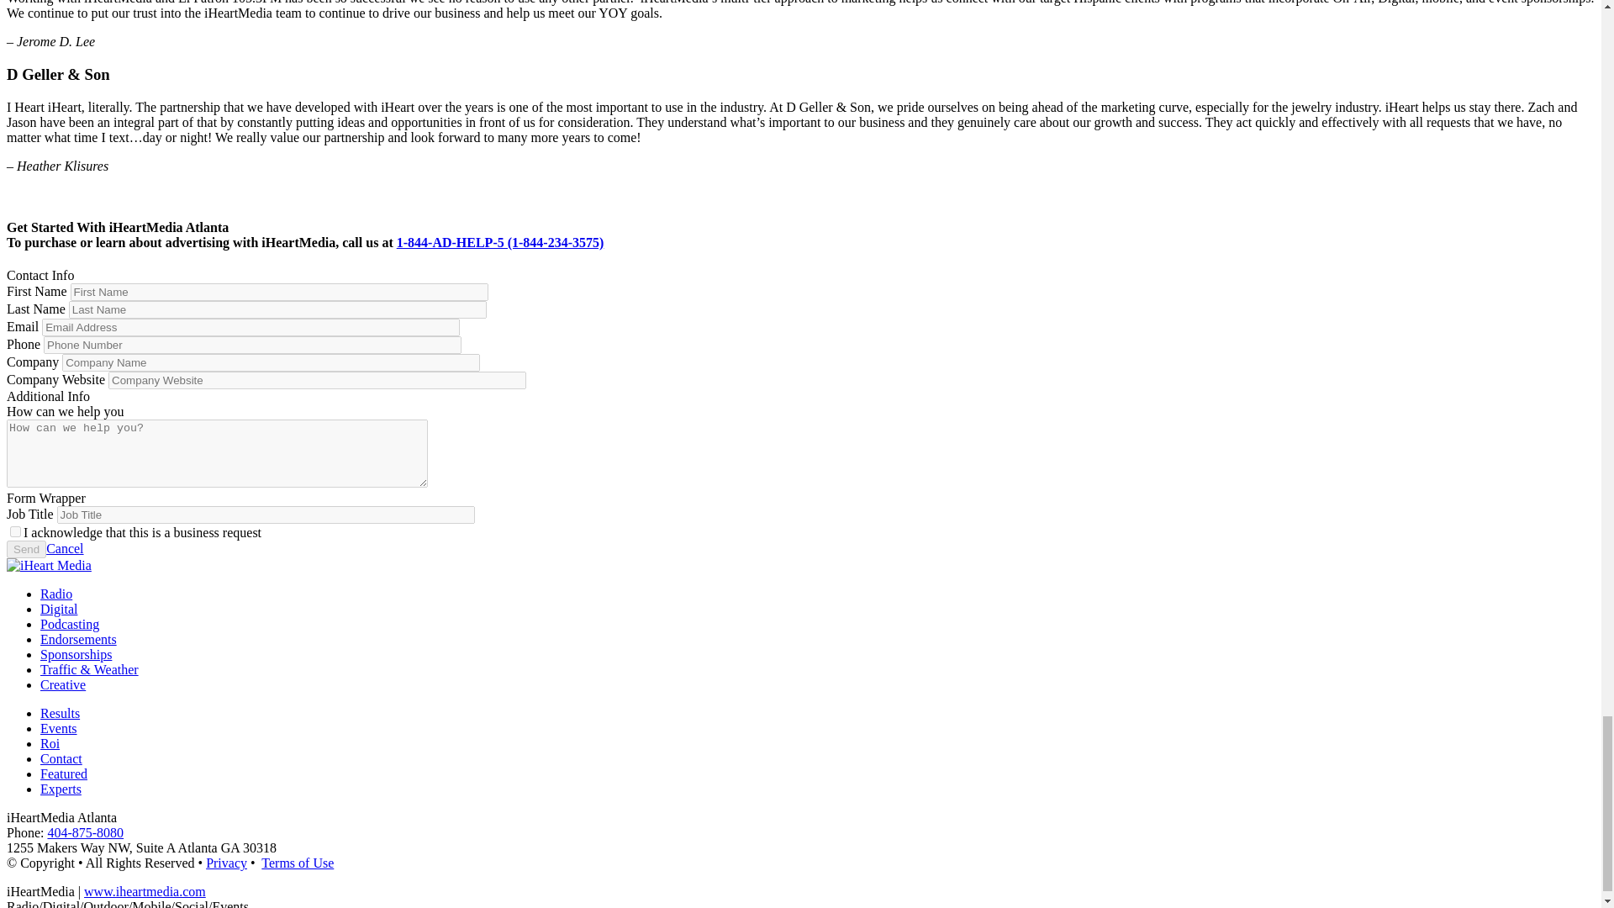 The width and height of the screenshot is (1614, 908). I want to click on Ask an Expert, so click(61, 789).